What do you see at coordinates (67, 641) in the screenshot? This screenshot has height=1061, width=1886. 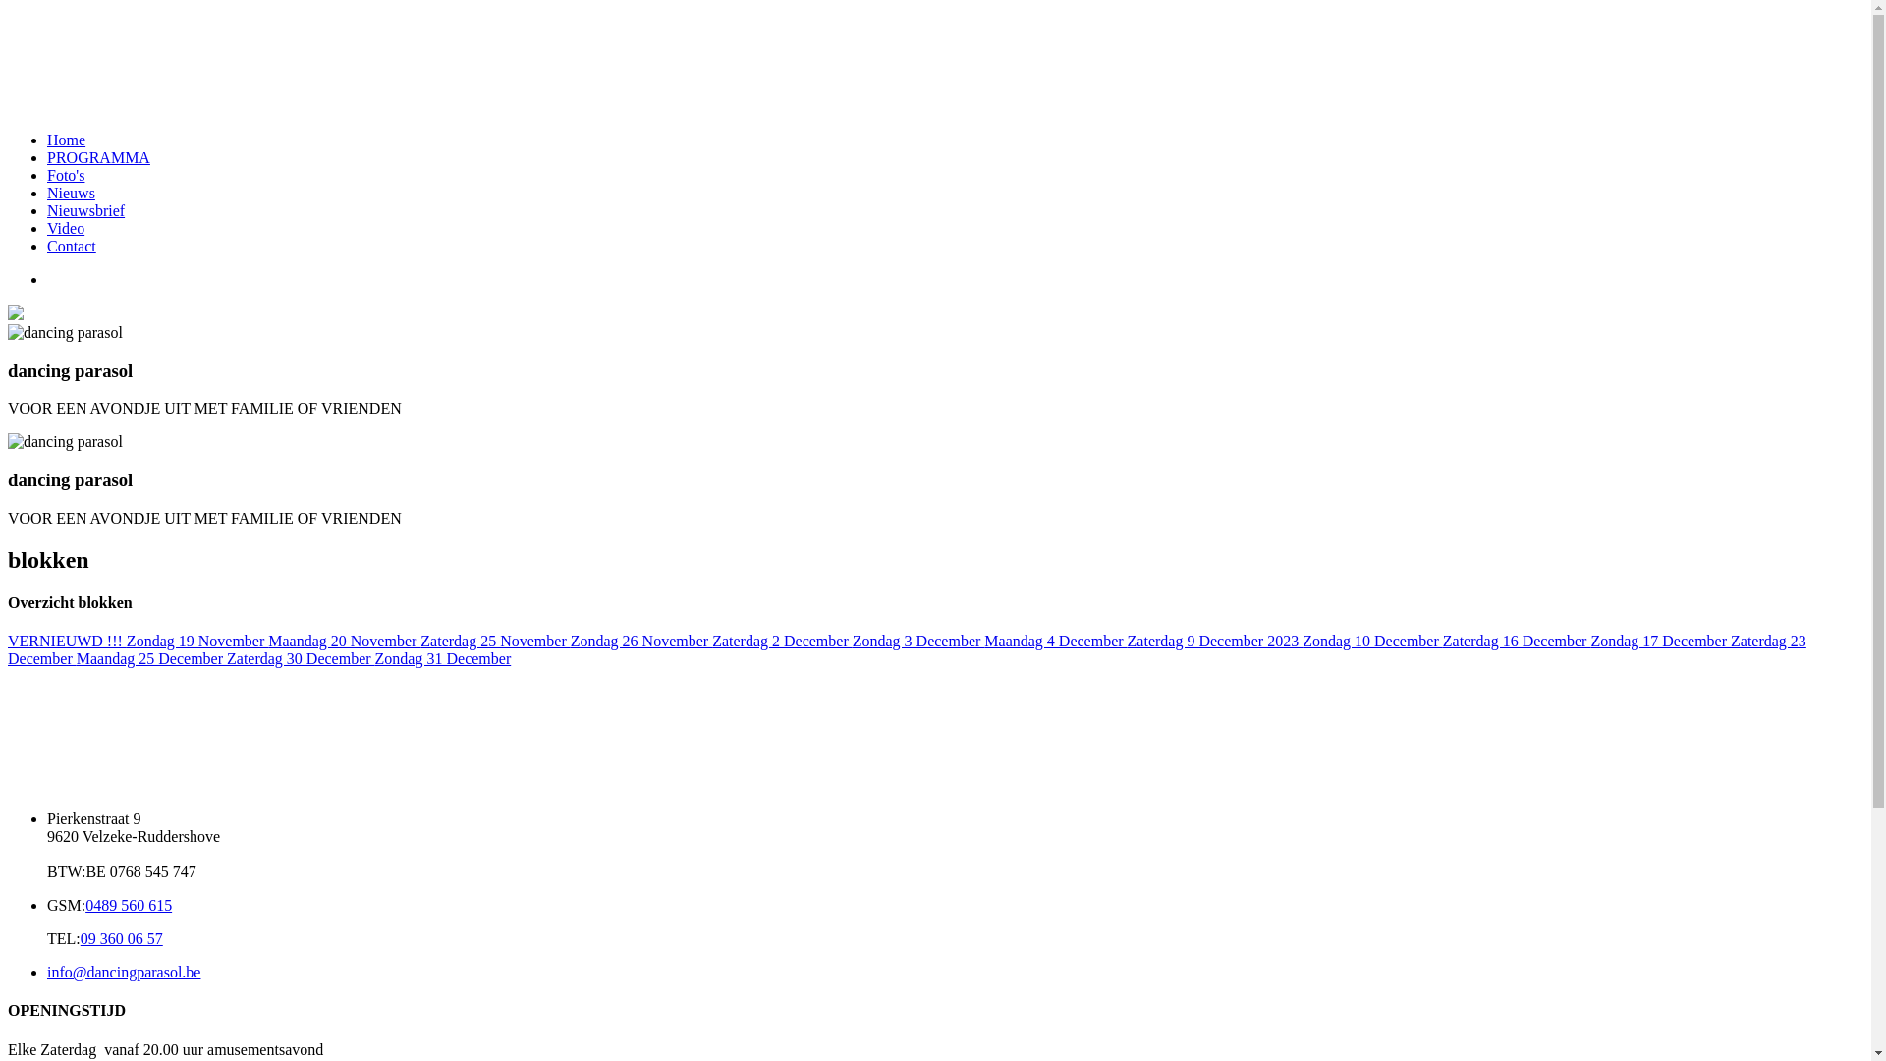 I see `VERNIEUWD !!!` at bounding box center [67, 641].